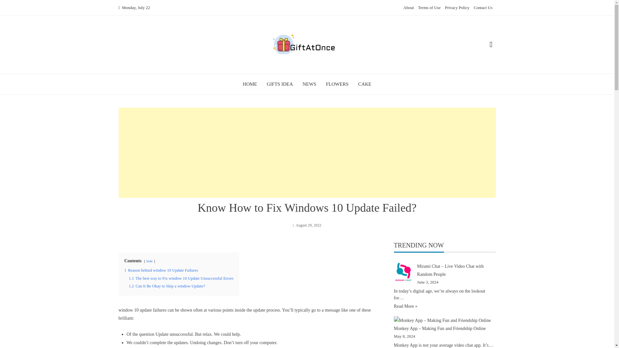 This screenshot has height=348, width=619. I want to click on NEWS, so click(309, 84).